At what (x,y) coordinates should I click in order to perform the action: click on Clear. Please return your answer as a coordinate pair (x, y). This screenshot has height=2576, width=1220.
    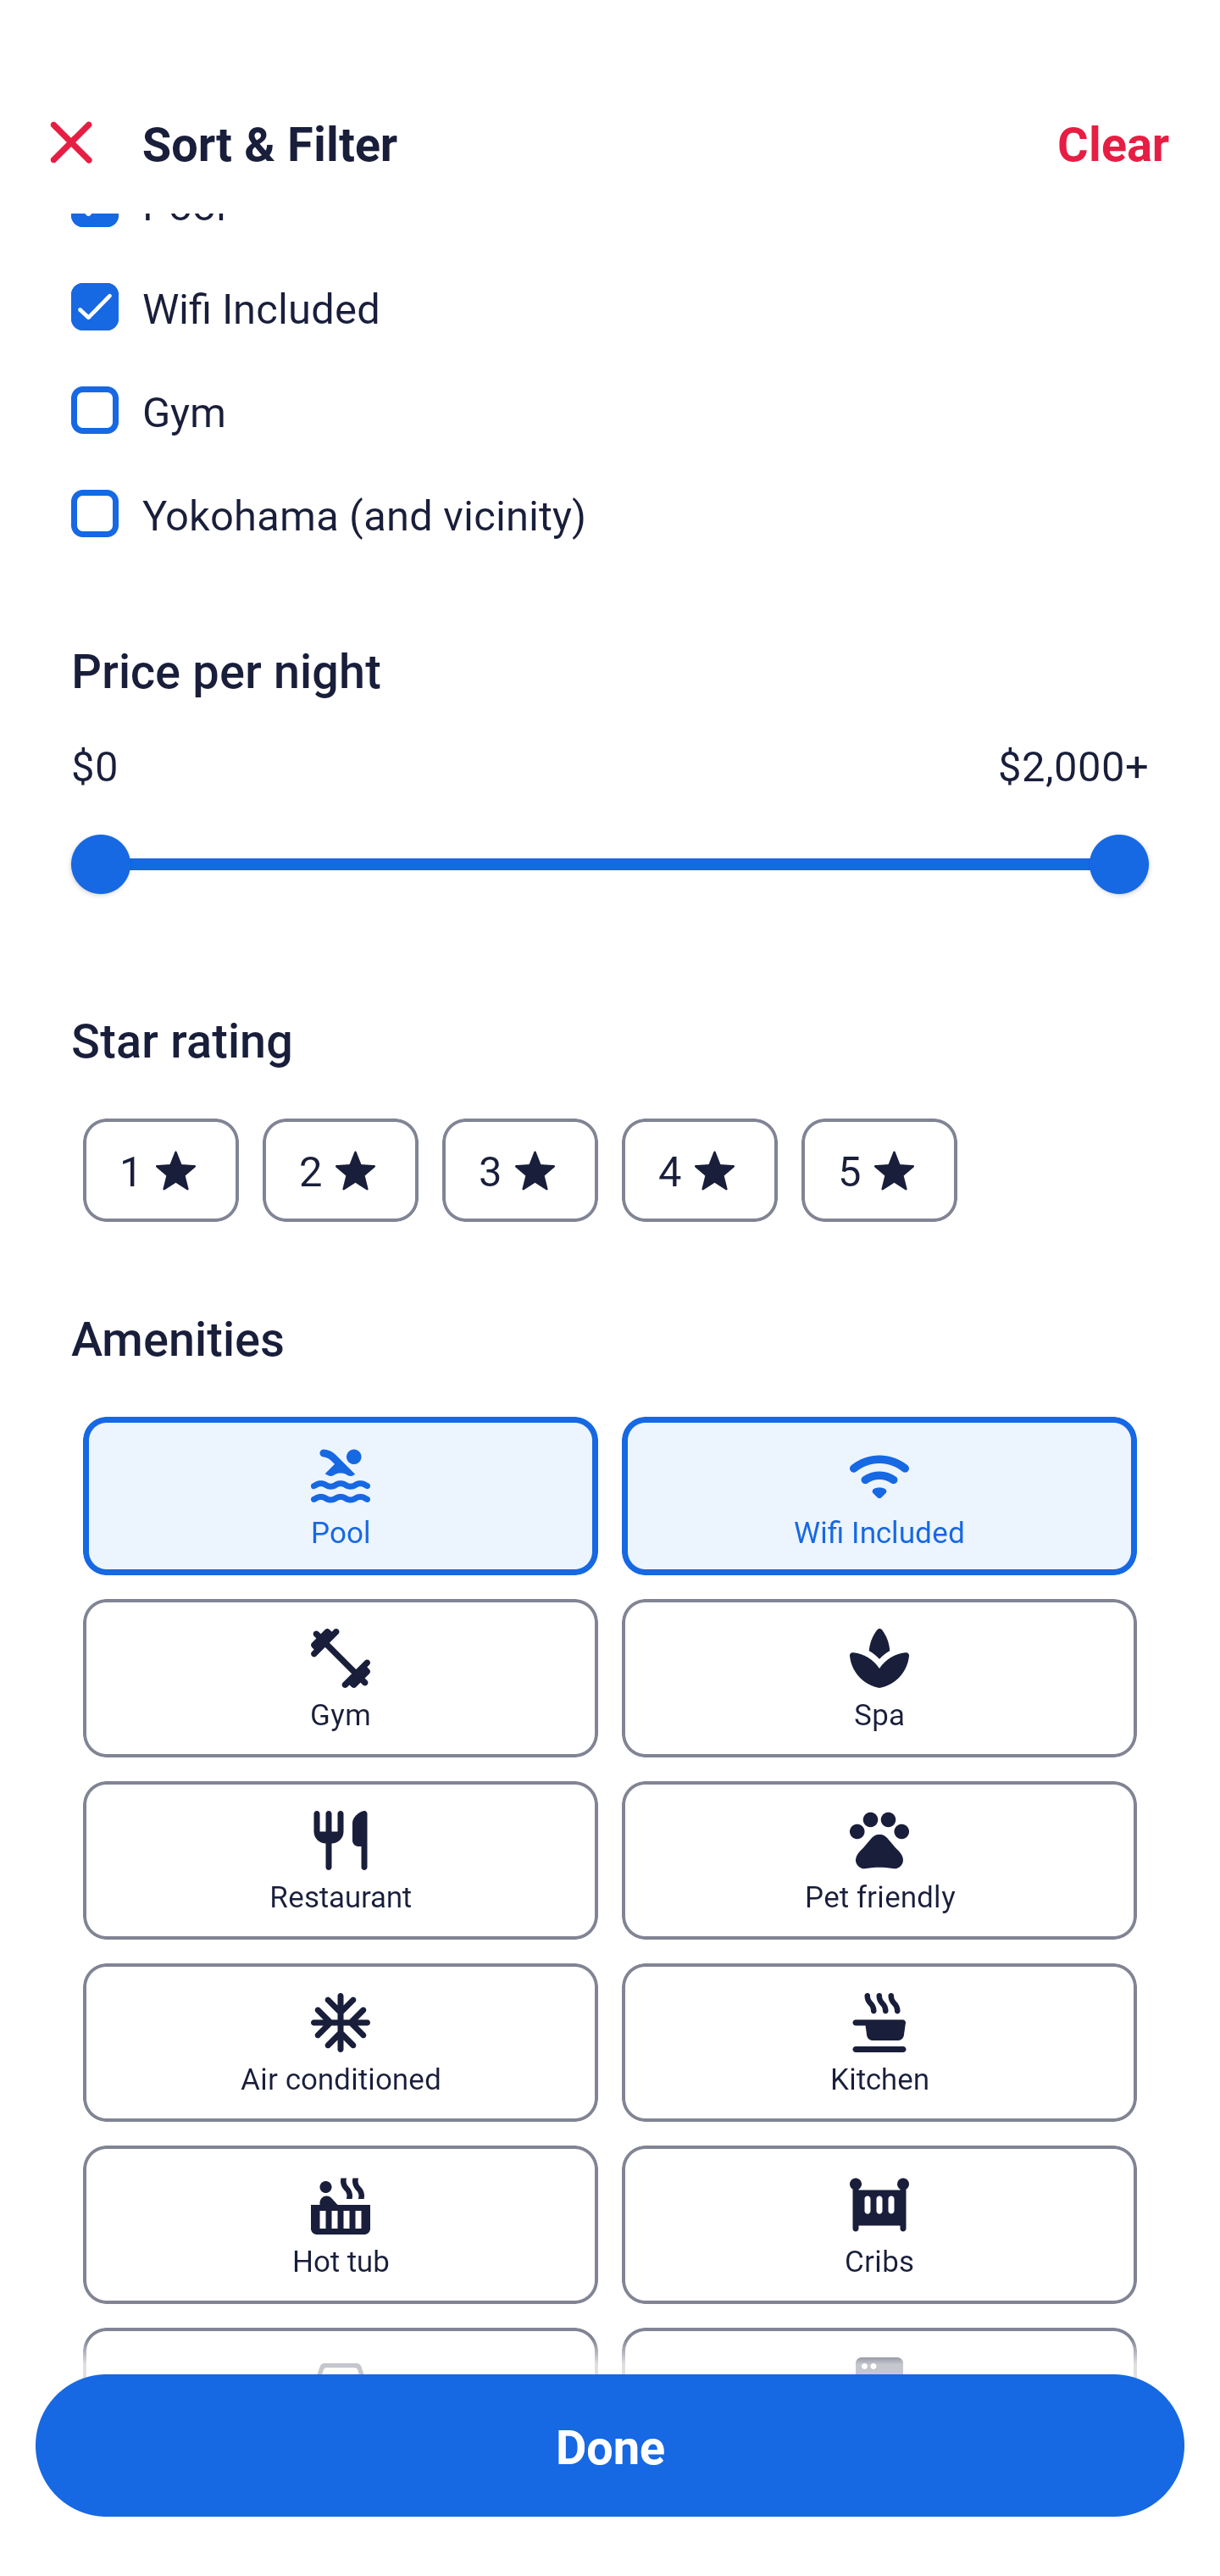
    Looking at the image, I should click on (1113, 142).